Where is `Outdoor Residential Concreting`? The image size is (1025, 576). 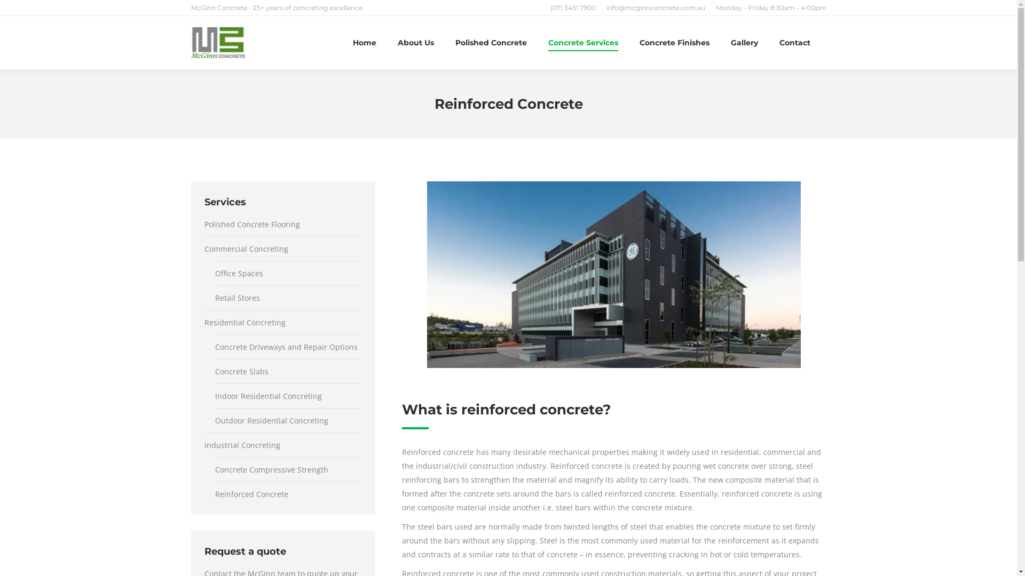 Outdoor Residential Concreting is located at coordinates (271, 421).